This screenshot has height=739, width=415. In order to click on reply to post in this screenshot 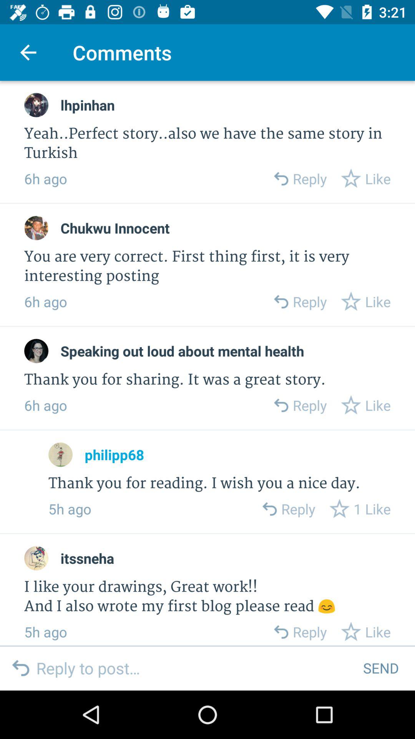, I will do `click(194, 668)`.